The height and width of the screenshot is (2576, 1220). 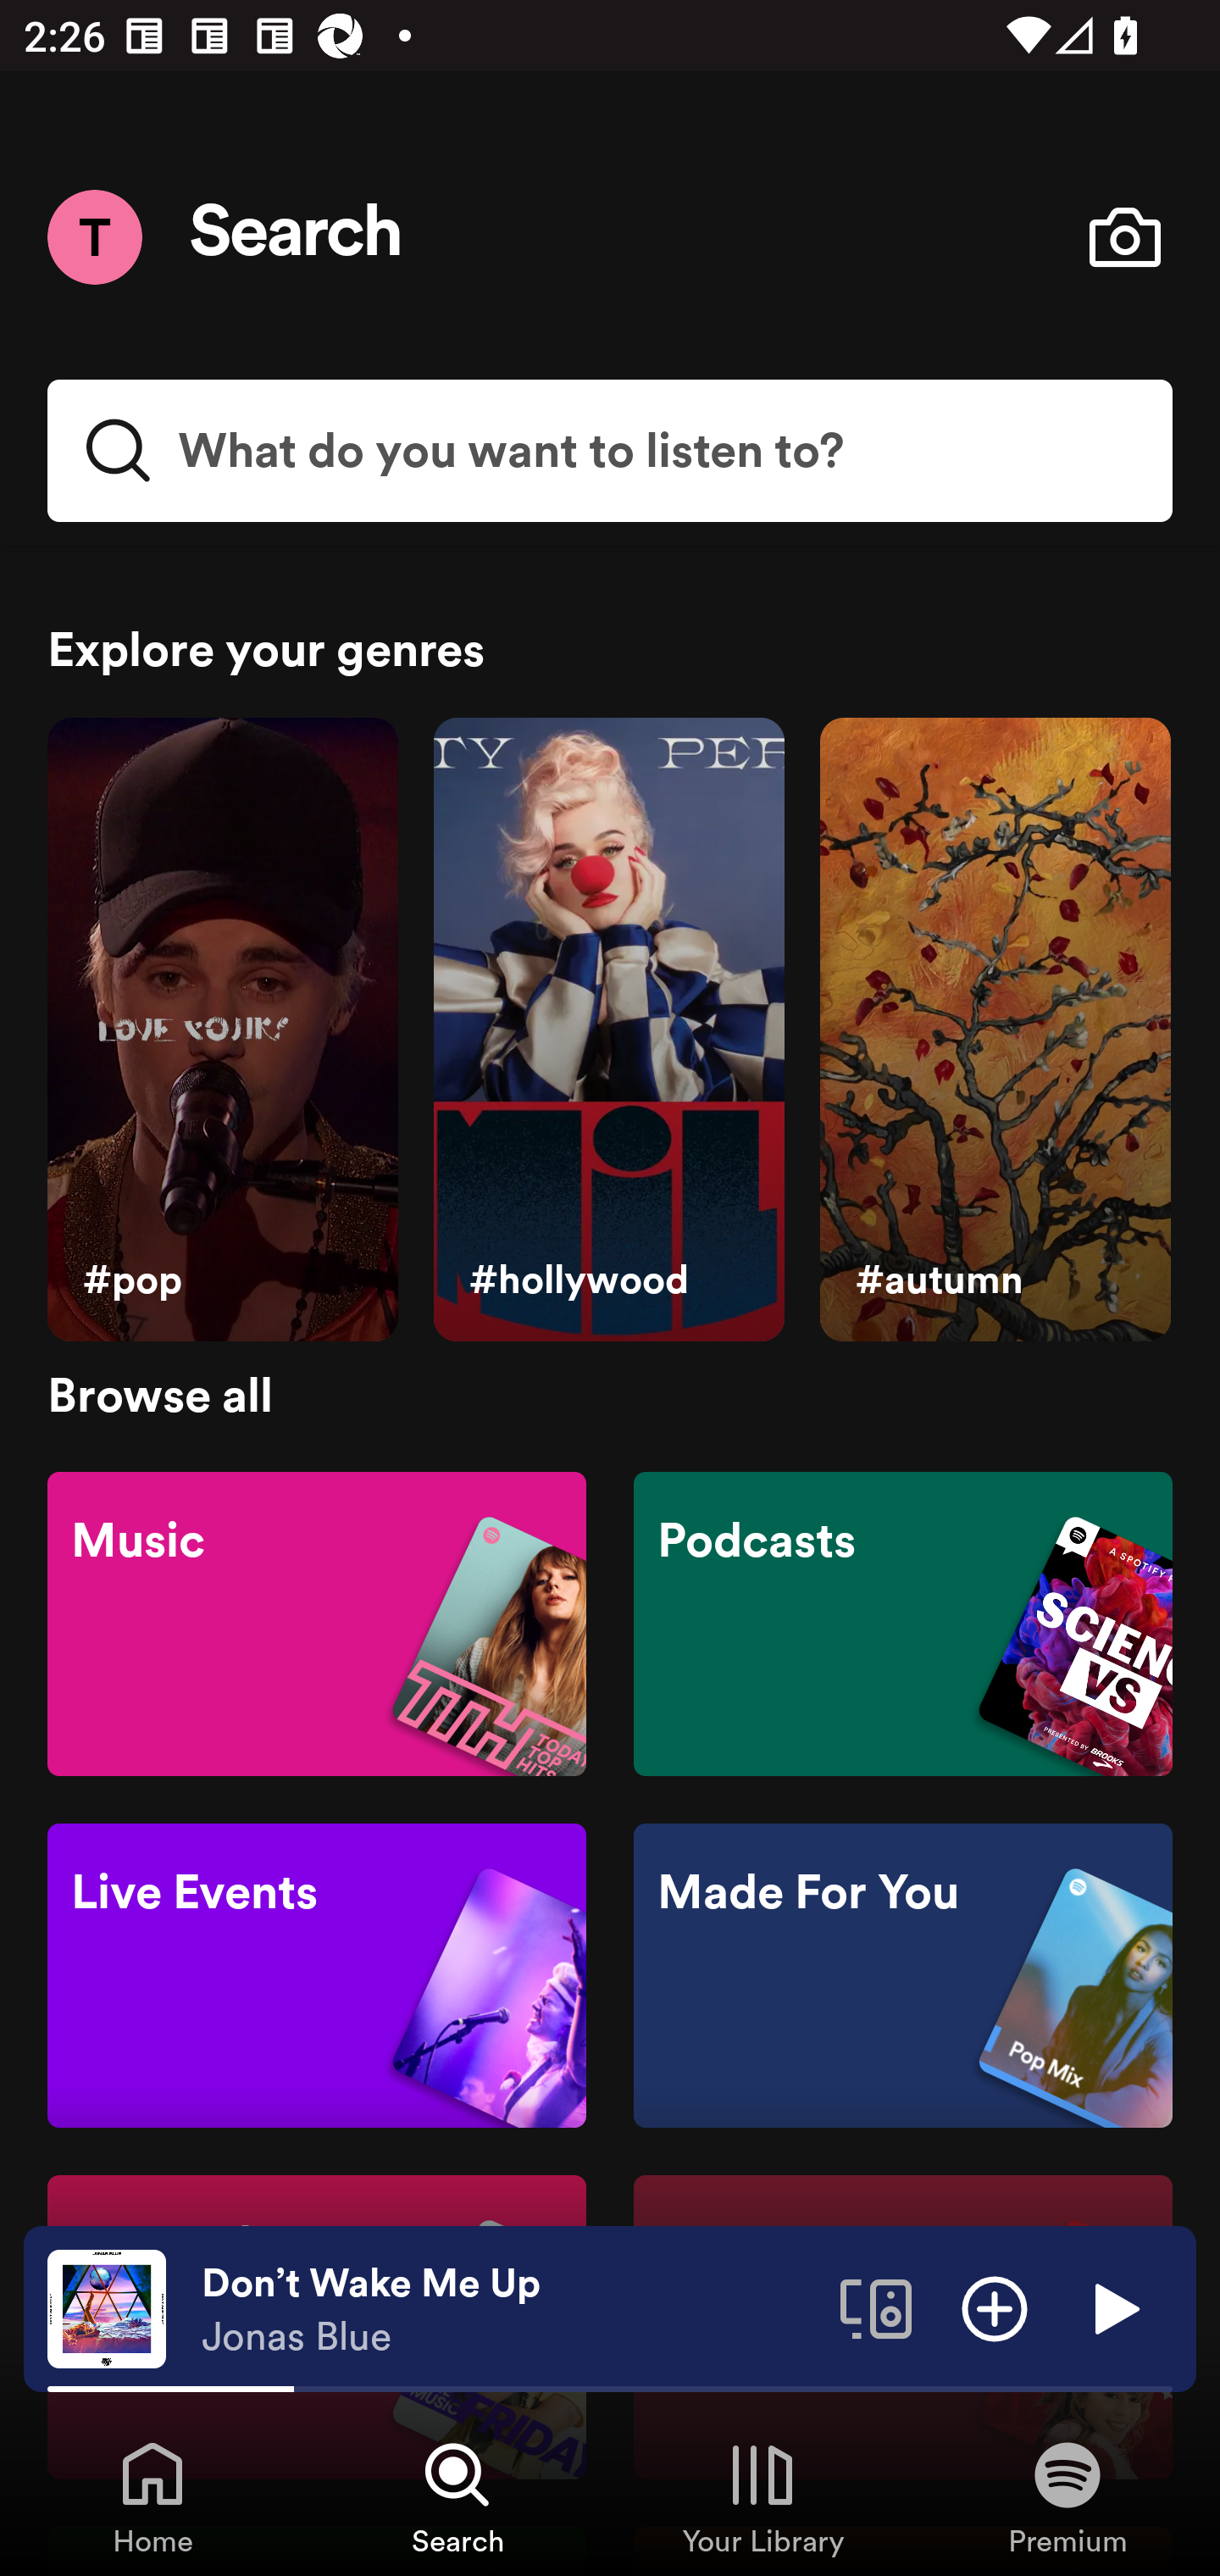 What do you see at coordinates (1067, 2496) in the screenshot?
I see `Premium, Tab 4 of 4 Premium Premium` at bounding box center [1067, 2496].